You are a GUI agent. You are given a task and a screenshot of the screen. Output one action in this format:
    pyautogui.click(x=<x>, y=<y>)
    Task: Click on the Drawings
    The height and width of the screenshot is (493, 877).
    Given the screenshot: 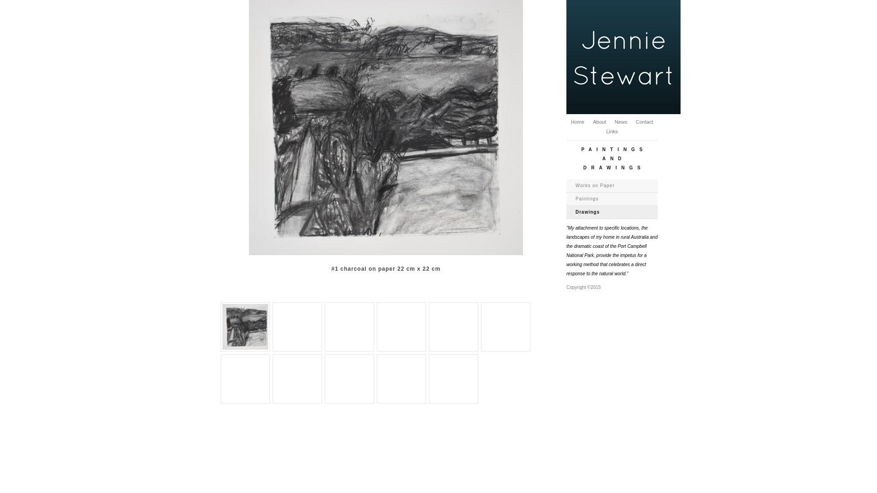 What is the action you would take?
    pyautogui.click(x=612, y=213)
    